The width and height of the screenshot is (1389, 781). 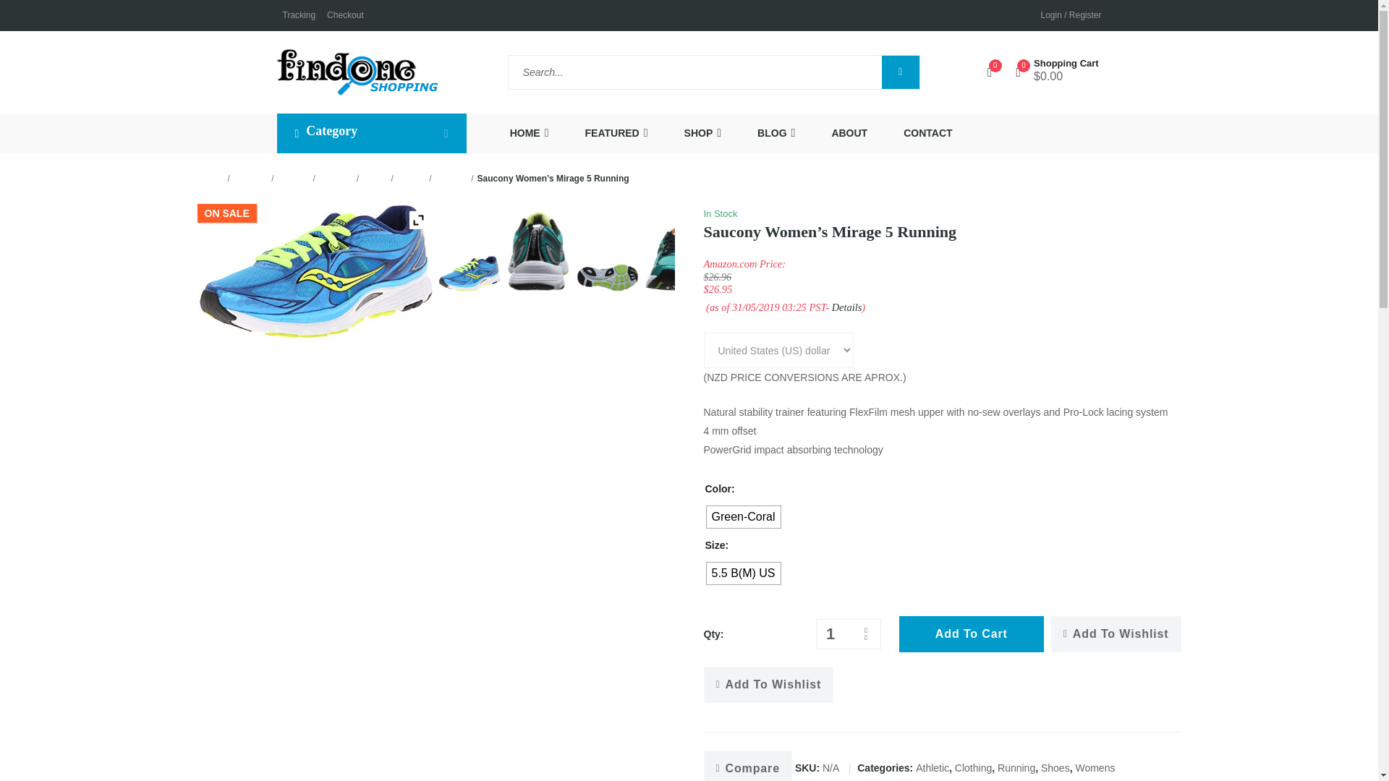 I want to click on Go to the Shoes Category archives., so click(x=375, y=178).